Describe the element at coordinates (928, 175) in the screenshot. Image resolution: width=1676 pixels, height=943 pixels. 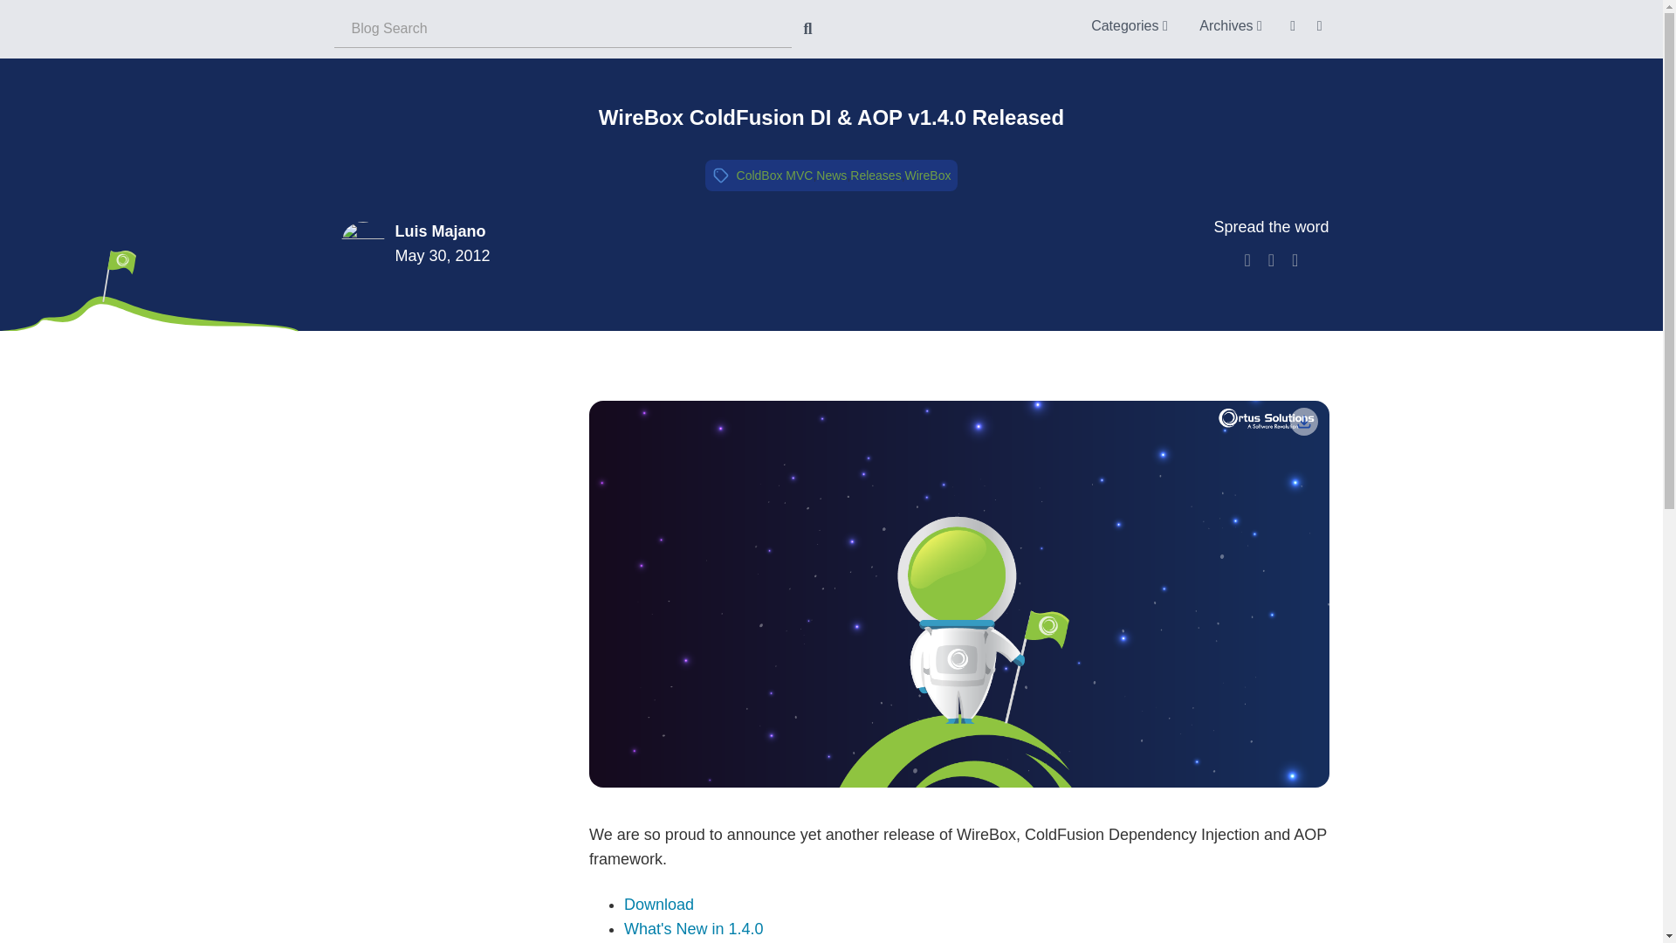
I see `Filter entries by 'WireBox'` at that location.